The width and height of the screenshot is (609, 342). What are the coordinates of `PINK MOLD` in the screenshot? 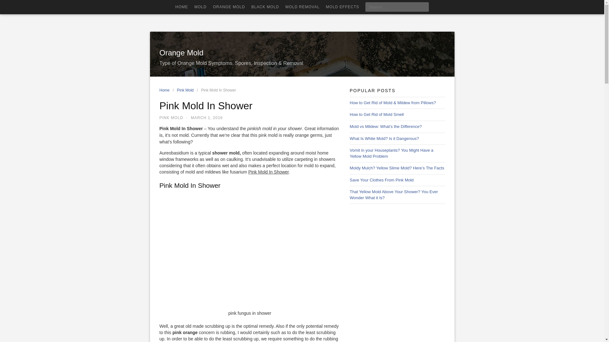 It's located at (171, 118).